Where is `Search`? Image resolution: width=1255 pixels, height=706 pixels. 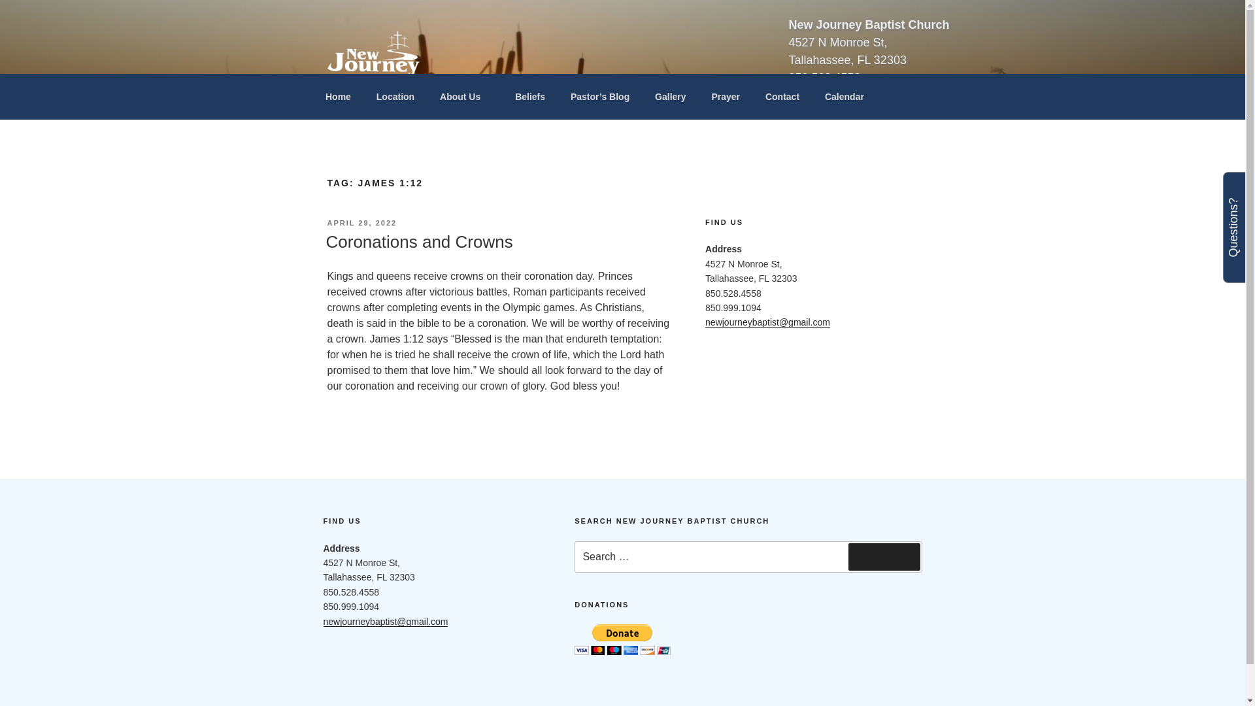 Search is located at coordinates (884, 556).